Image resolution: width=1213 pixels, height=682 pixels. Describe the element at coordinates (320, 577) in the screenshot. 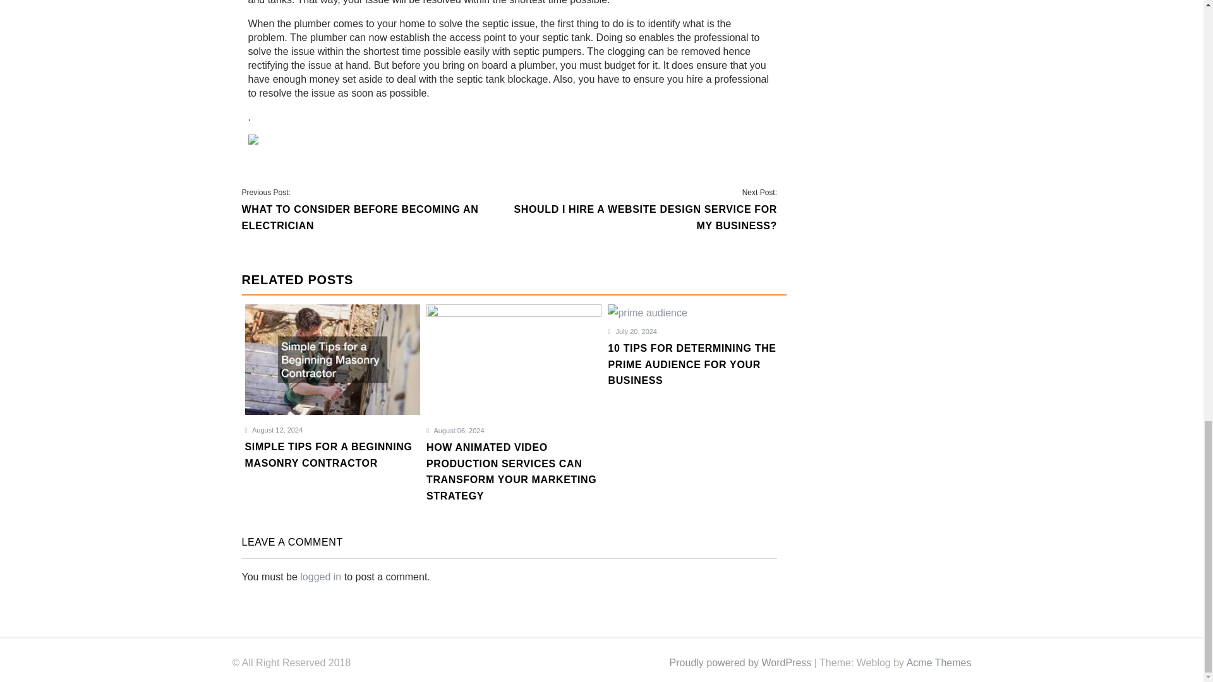

I see `logged in` at that location.